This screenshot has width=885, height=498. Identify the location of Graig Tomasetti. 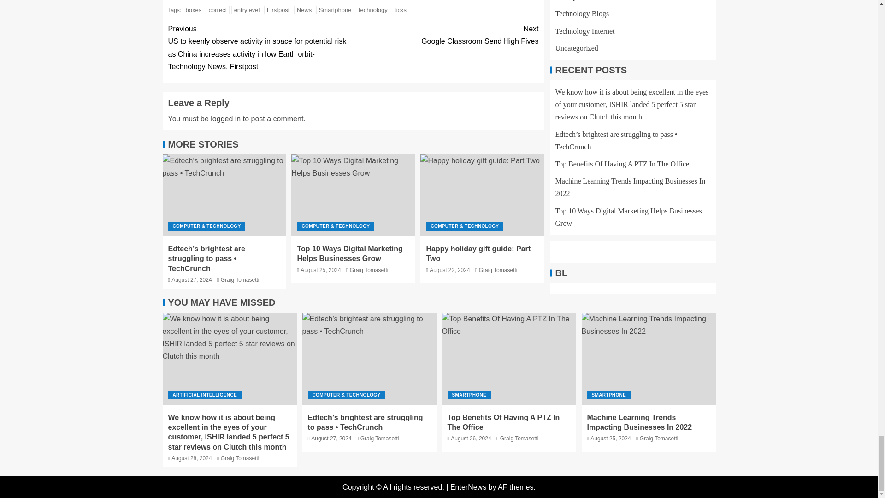
(240, 280).